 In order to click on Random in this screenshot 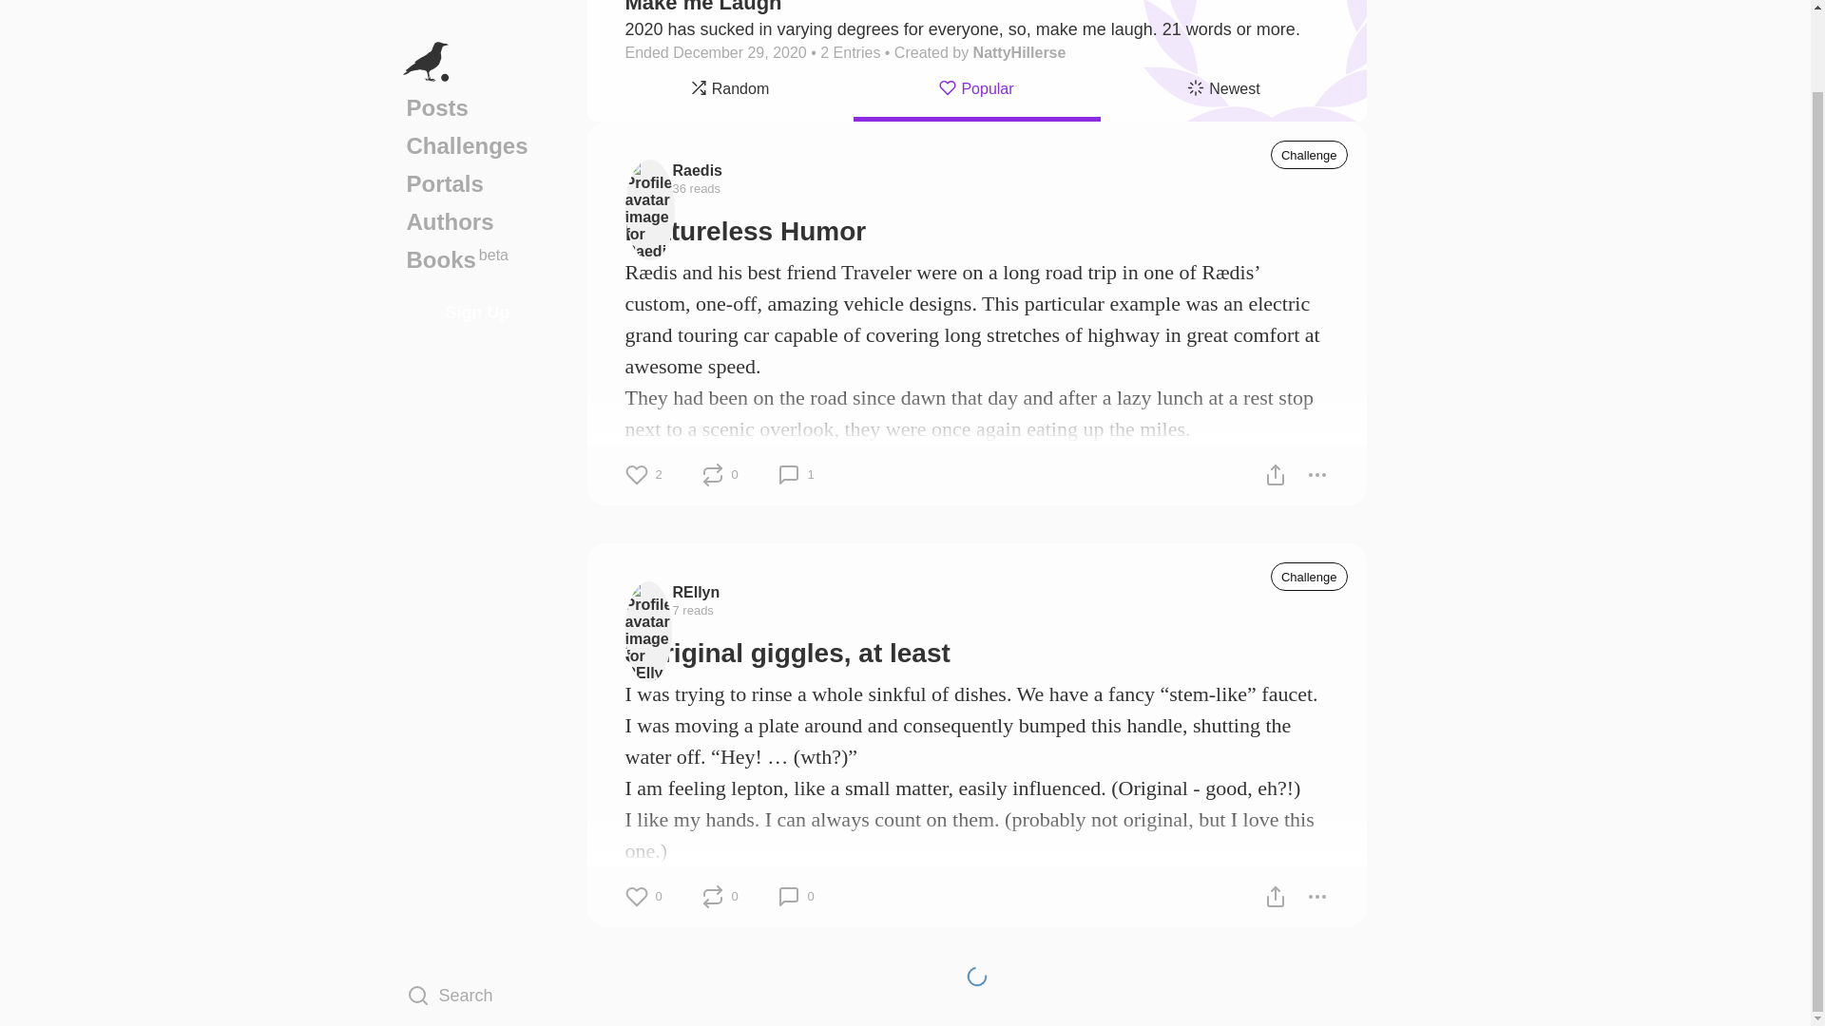, I will do `click(730, 91)`.